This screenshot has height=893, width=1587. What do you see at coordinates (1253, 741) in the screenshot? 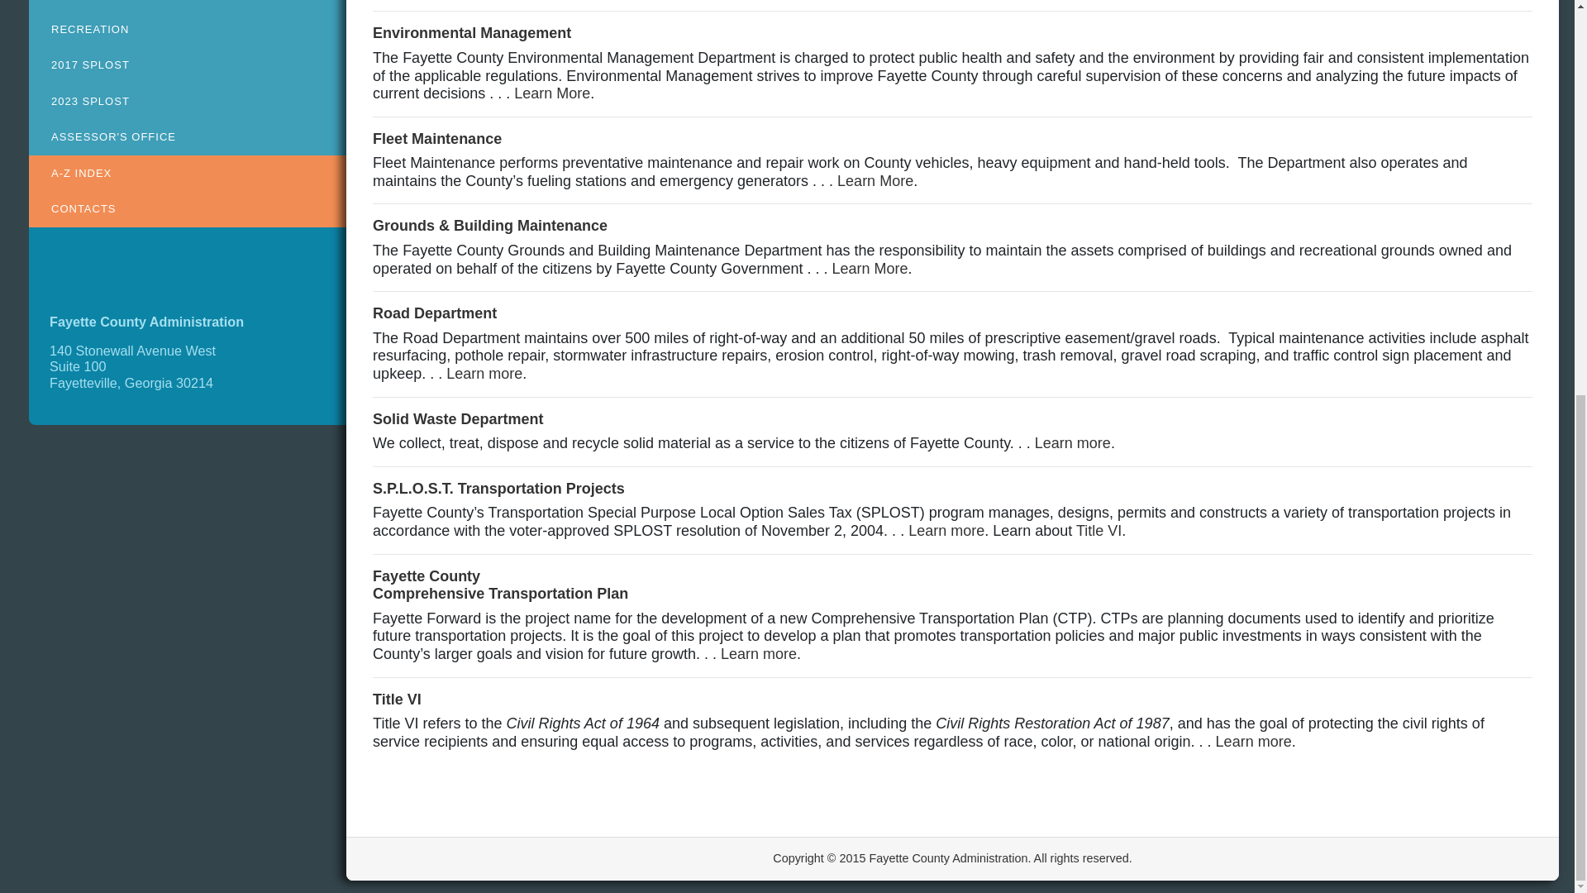
I see `Title VI` at bounding box center [1253, 741].